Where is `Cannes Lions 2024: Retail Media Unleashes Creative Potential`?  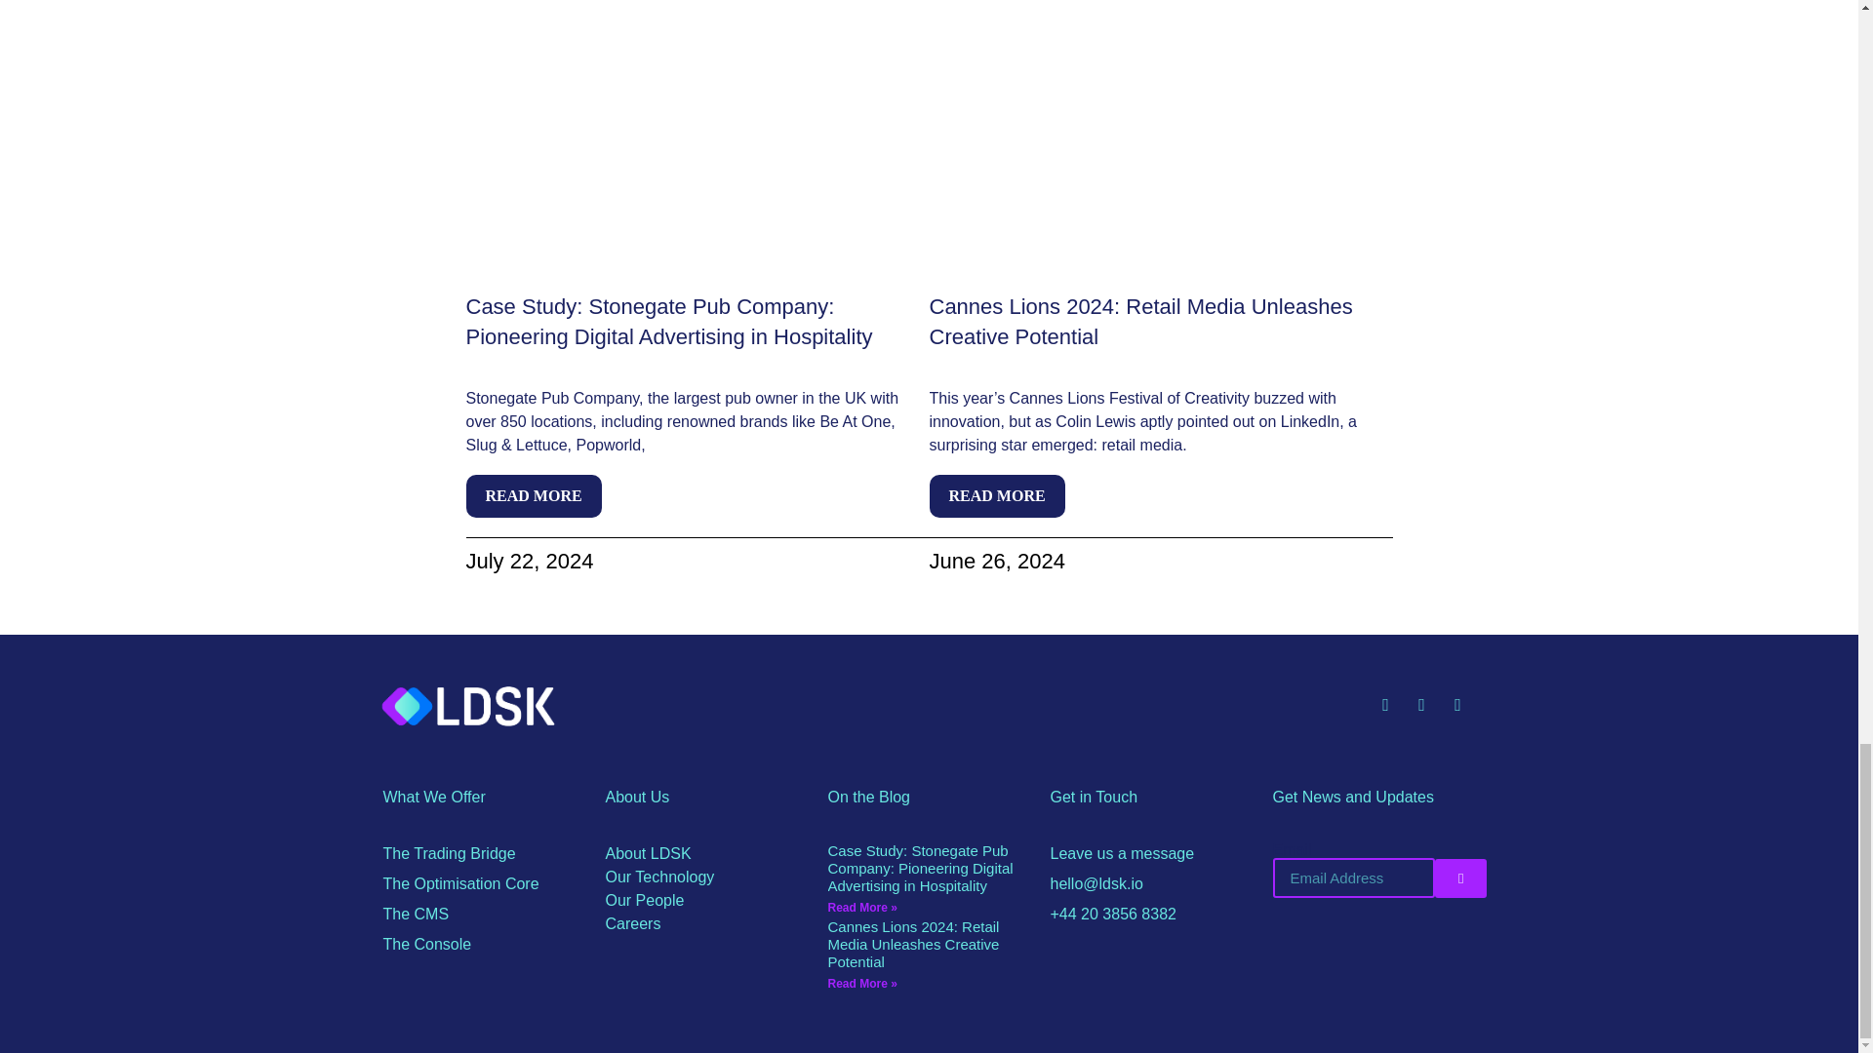 Cannes Lions 2024: Retail Media Unleashes Creative Potential is located at coordinates (1140, 322).